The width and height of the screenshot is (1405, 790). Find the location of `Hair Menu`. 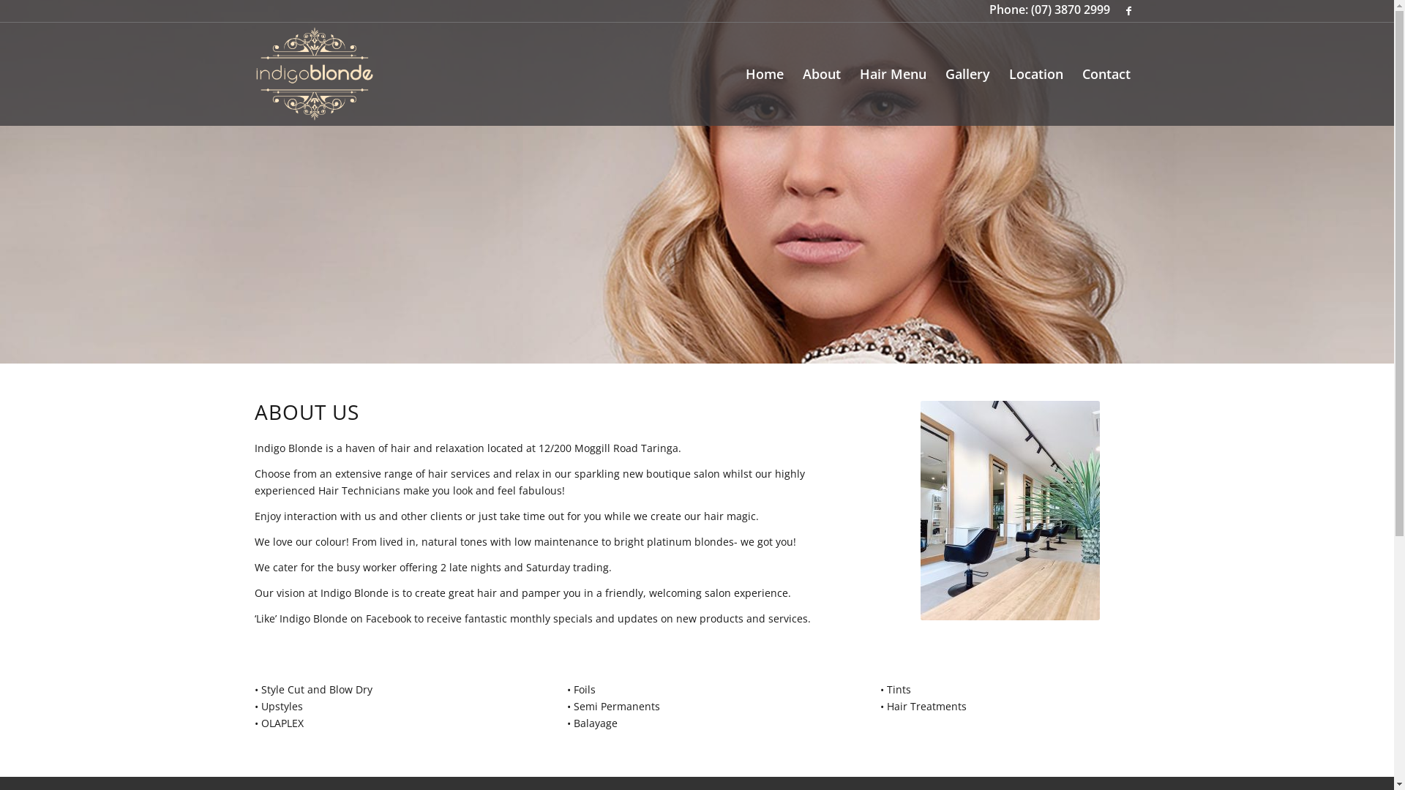

Hair Menu is located at coordinates (893, 74).